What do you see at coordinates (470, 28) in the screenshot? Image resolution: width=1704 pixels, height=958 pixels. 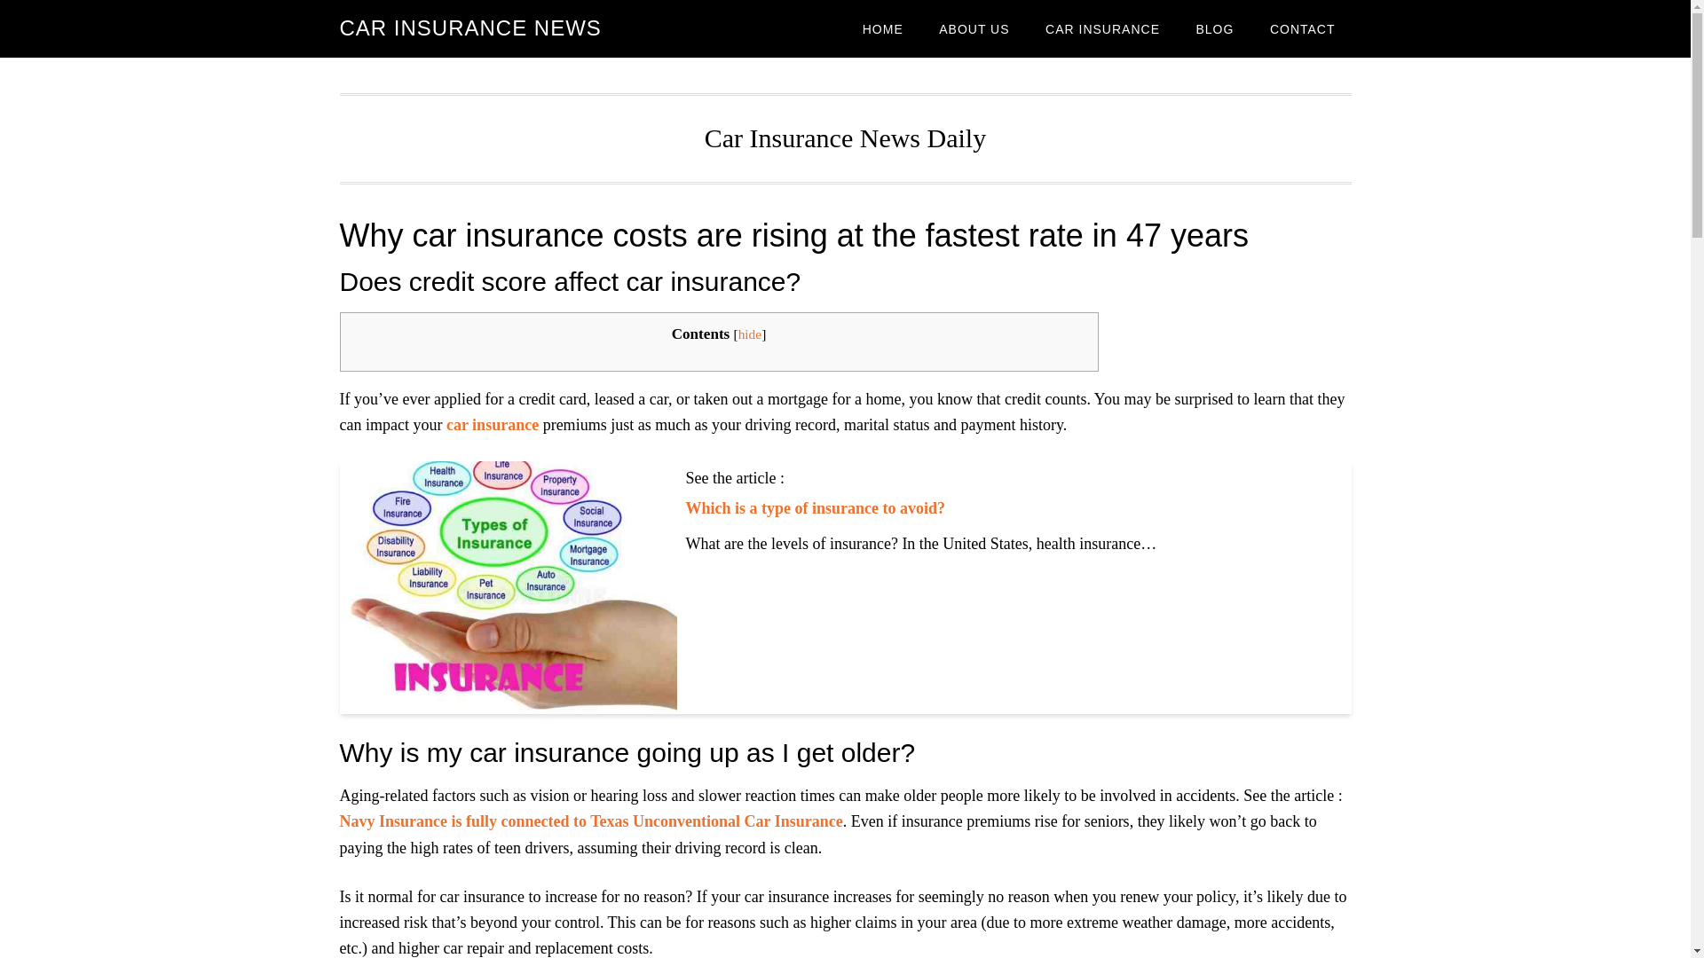 I see `CAR INSURANCE NEWS` at bounding box center [470, 28].